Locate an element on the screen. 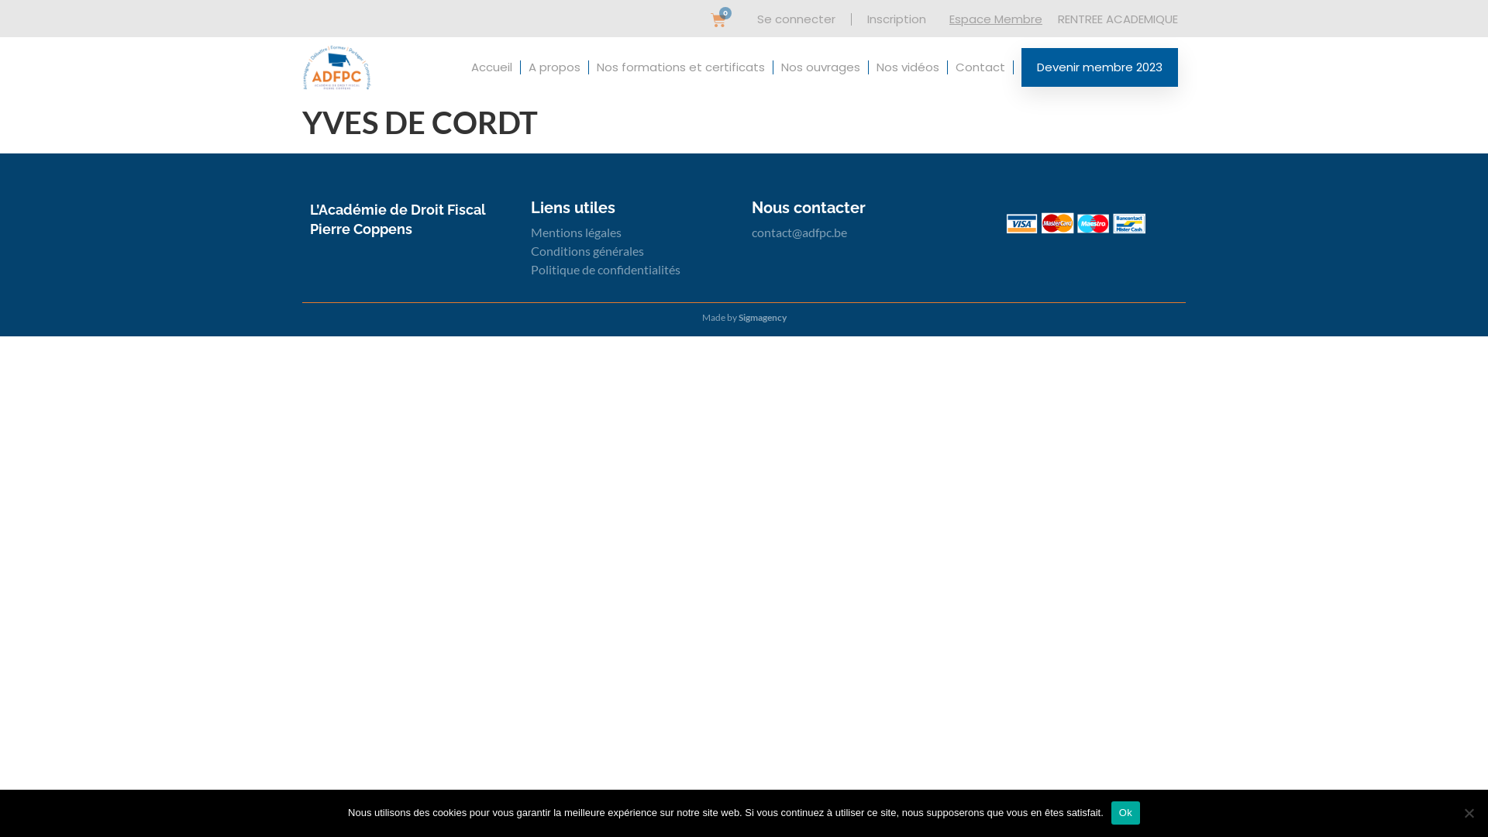  Accueil is located at coordinates (491, 67).